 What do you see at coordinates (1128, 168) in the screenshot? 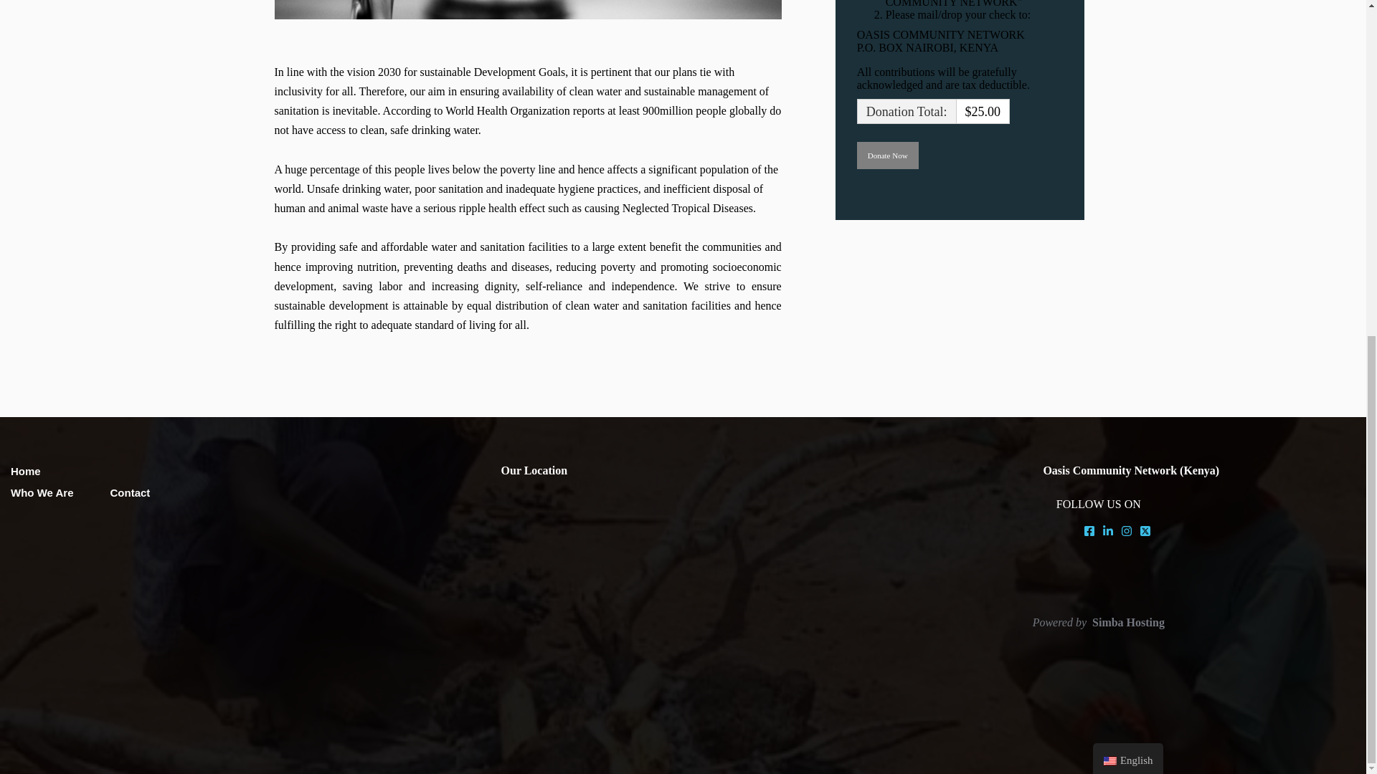
I see `English` at bounding box center [1128, 168].